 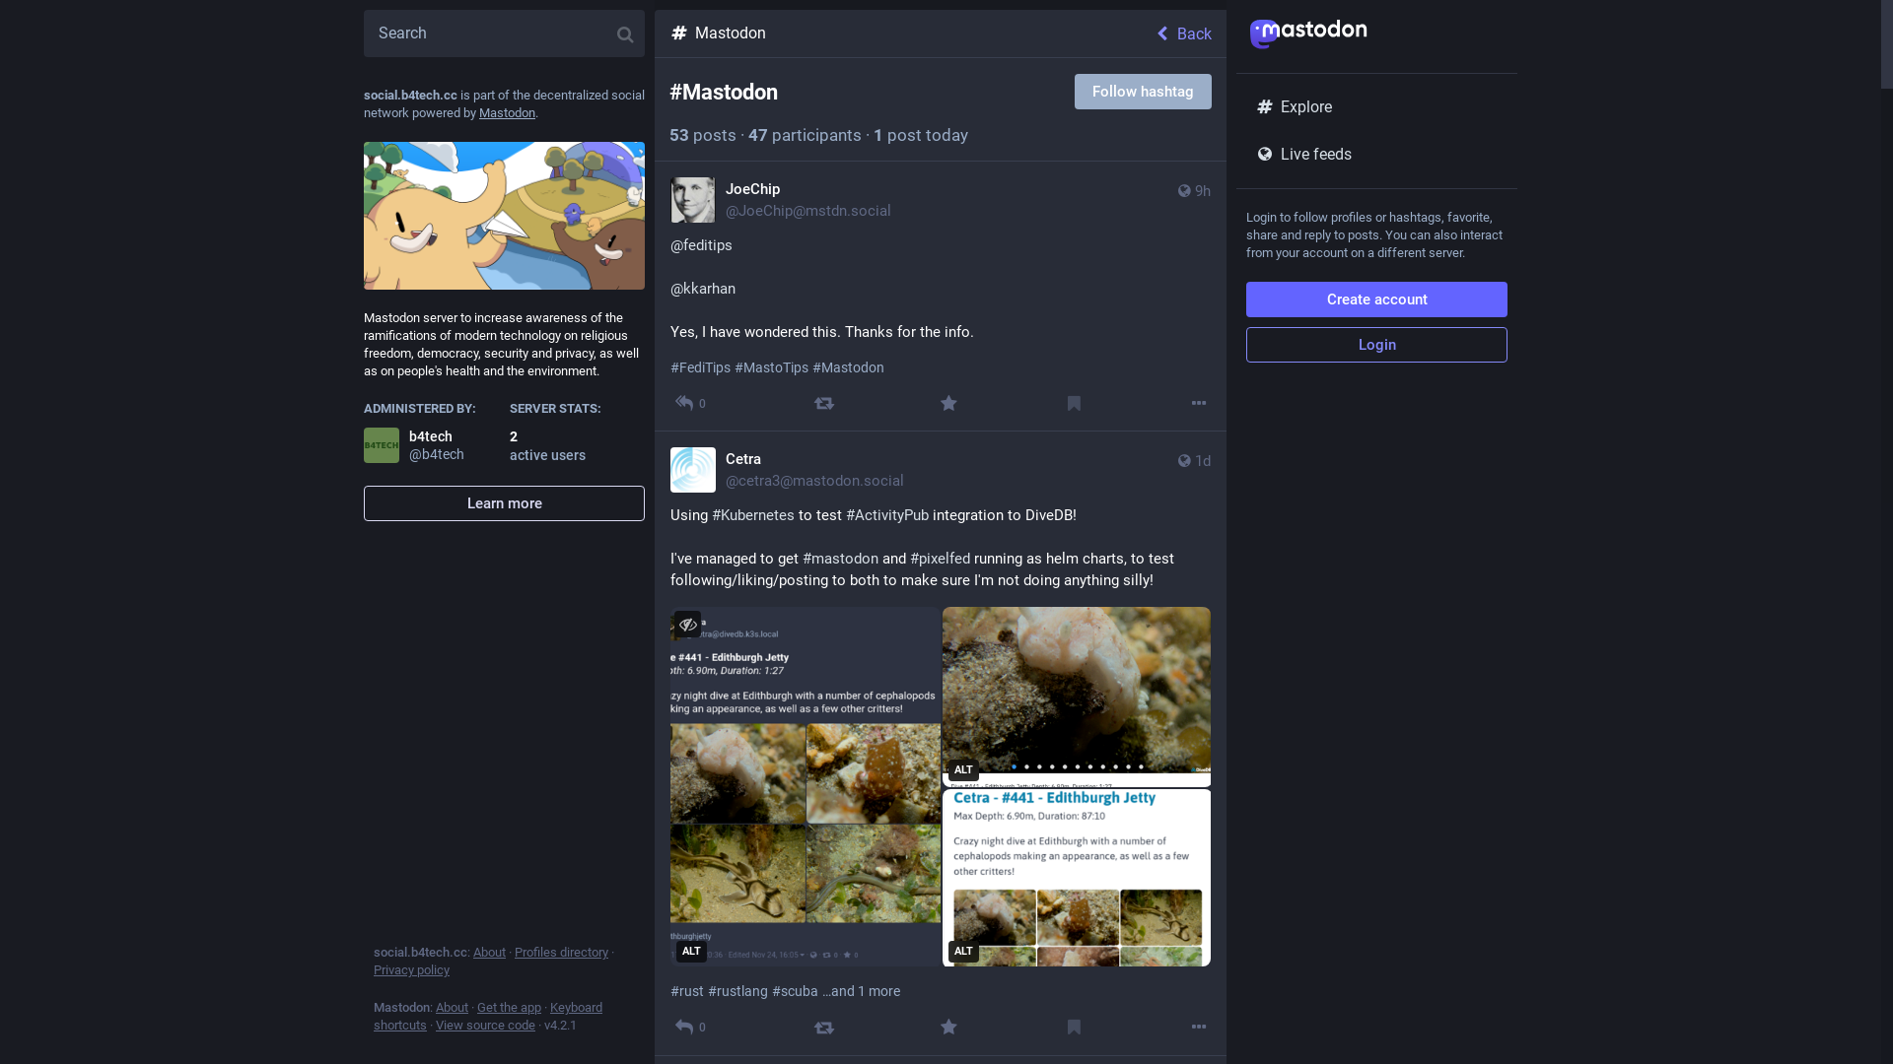 What do you see at coordinates (507, 112) in the screenshot?
I see `Mastodon` at bounding box center [507, 112].